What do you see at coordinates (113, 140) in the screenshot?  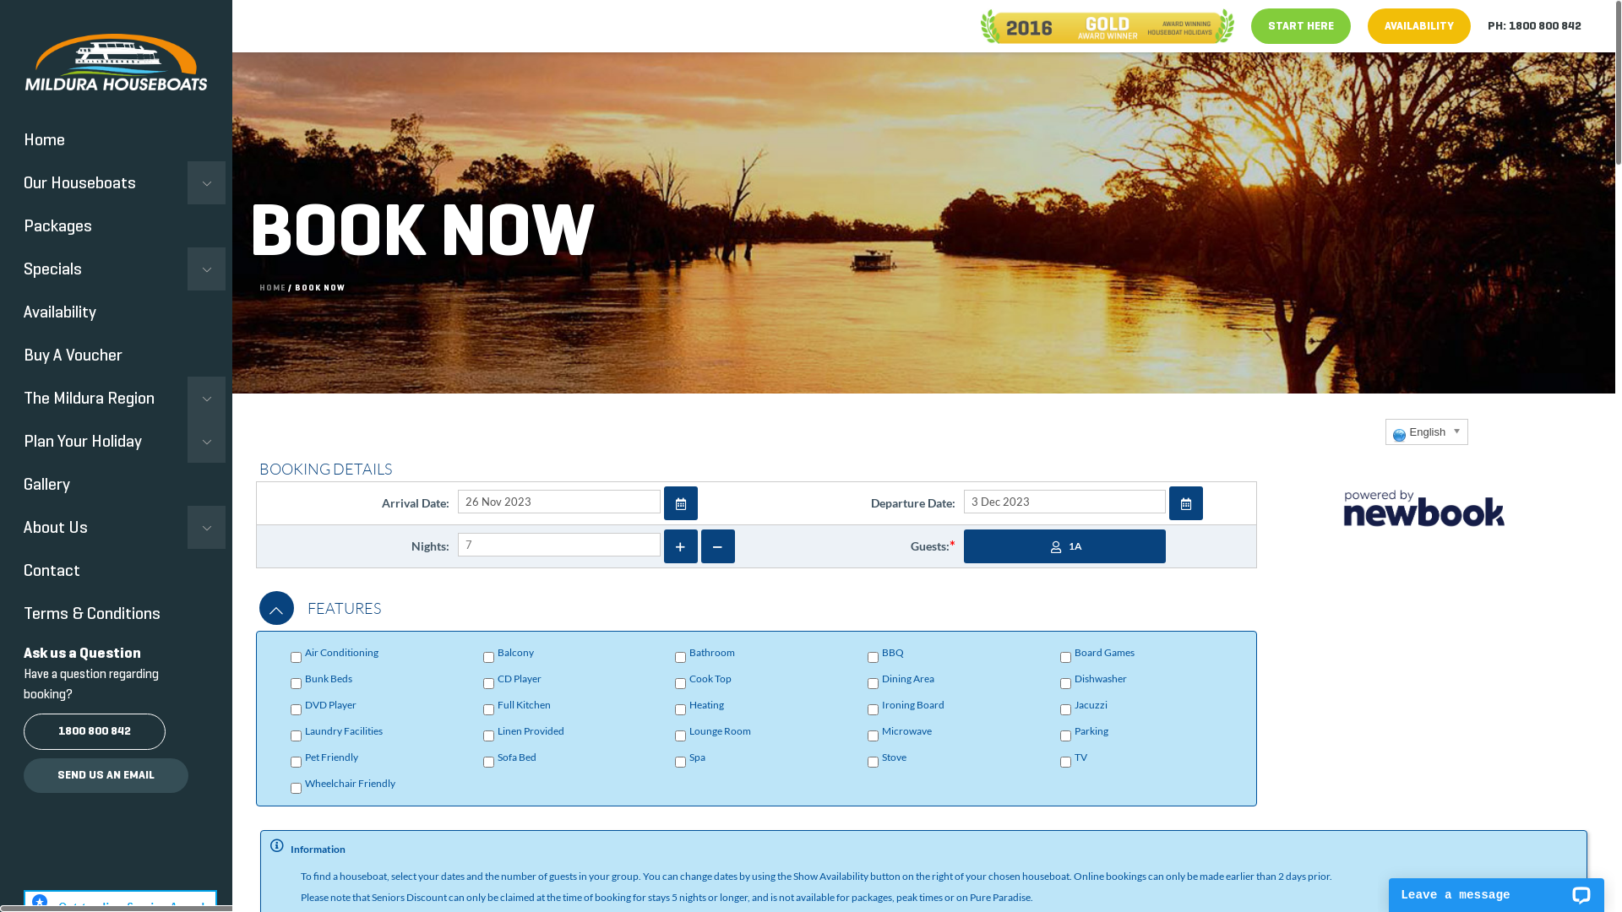 I see `Home` at bounding box center [113, 140].